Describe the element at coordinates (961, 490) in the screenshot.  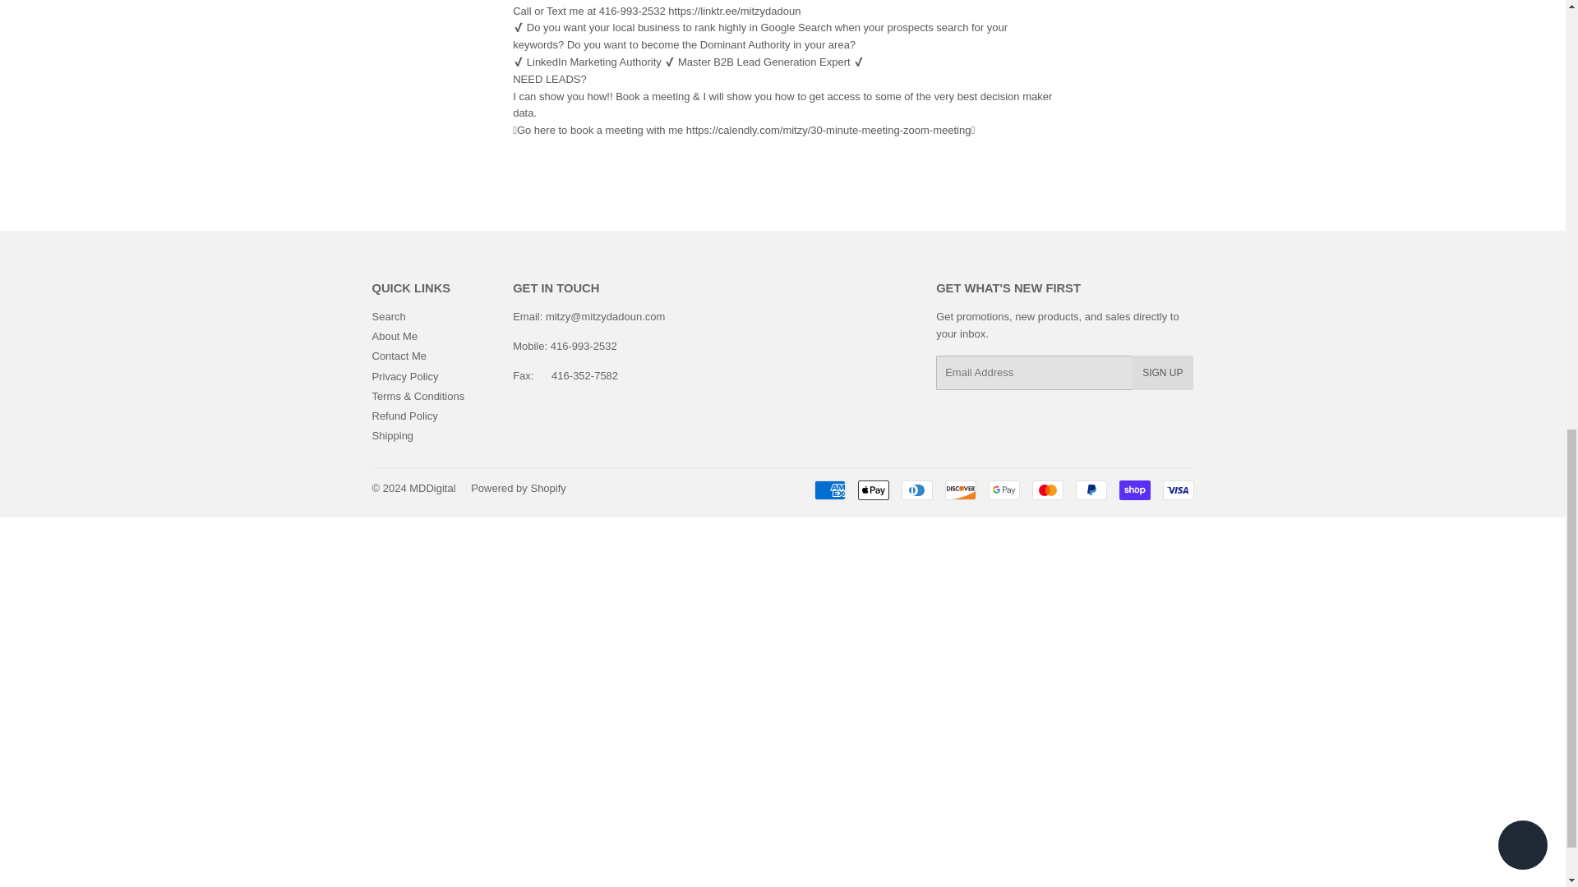
I see `Discover` at that location.